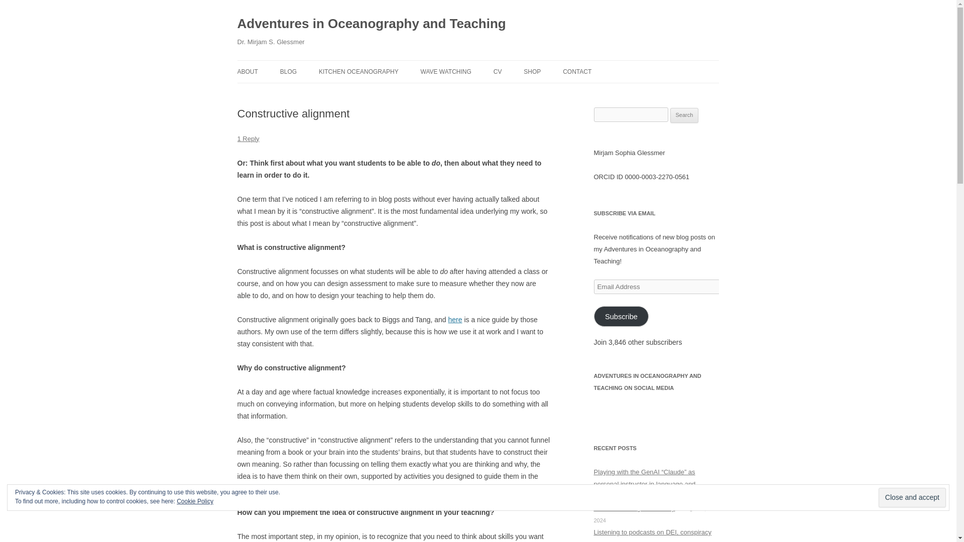 The image size is (964, 542). Describe the element at coordinates (248, 139) in the screenshot. I see `1 Reply` at that location.